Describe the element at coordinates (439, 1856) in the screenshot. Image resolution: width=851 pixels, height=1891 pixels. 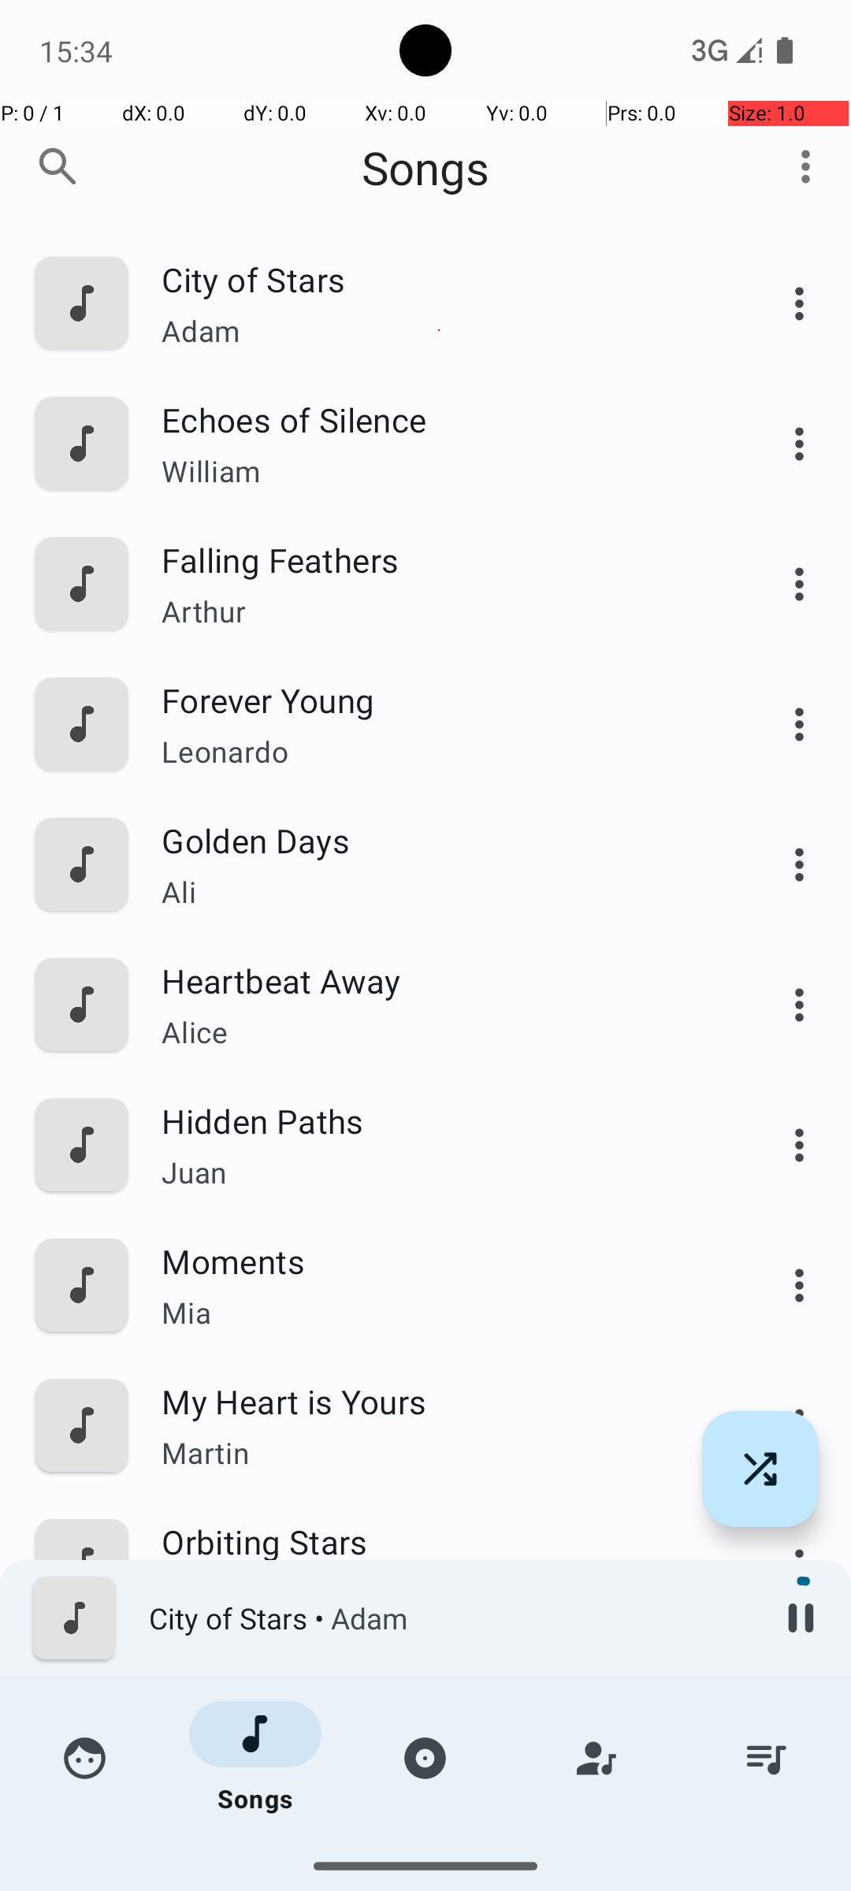
I see `Oscar` at that location.